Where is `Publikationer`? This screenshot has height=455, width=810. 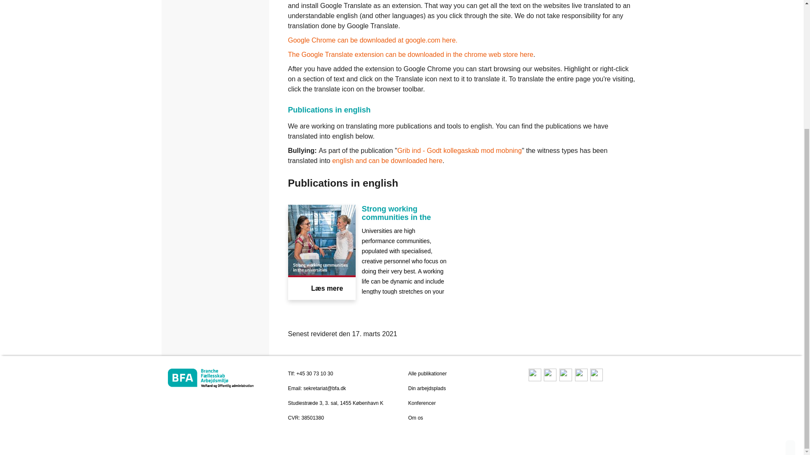
Publikationer is located at coordinates (427, 374).